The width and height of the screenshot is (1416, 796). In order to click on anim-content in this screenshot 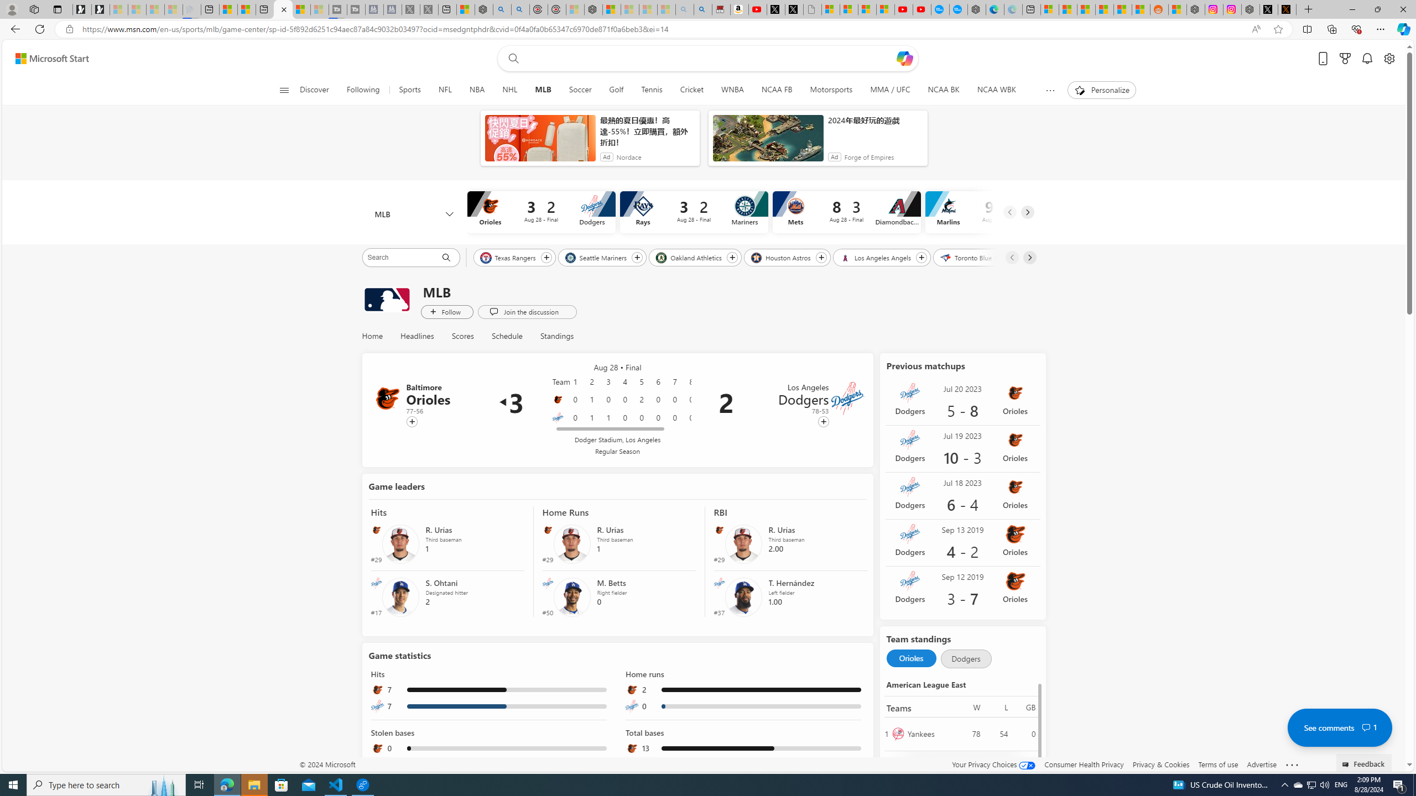, I will do `click(768, 143)`.